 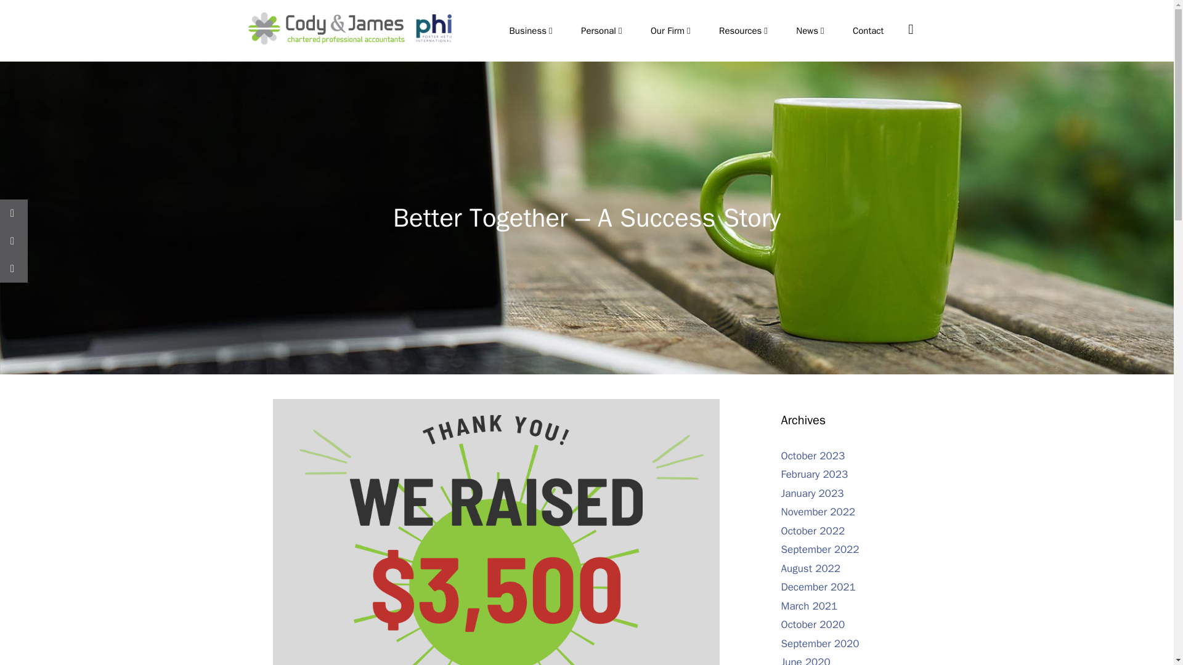 I want to click on Our Firm, so click(x=672, y=31).